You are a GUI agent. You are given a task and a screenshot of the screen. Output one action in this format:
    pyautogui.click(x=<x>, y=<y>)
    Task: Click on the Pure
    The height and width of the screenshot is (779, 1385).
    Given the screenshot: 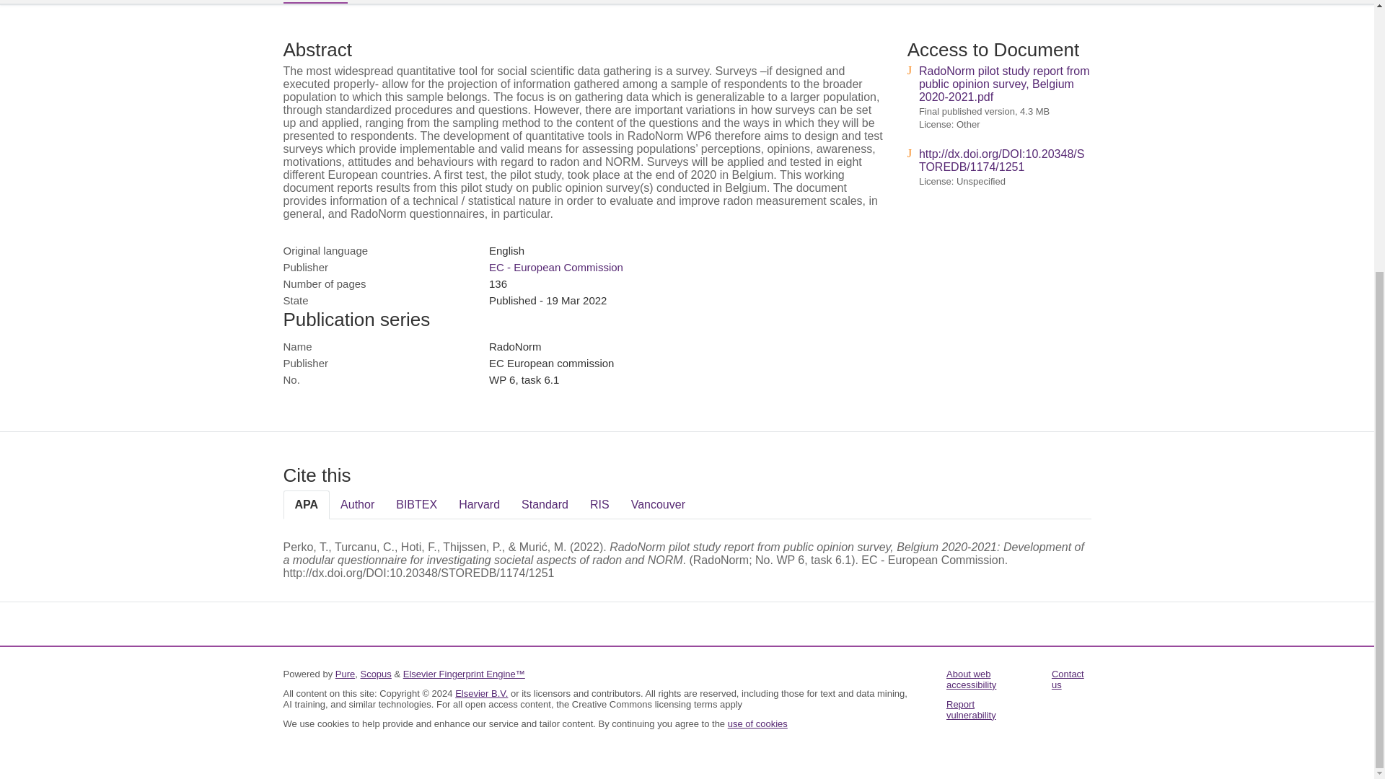 What is the action you would take?
    pyautogui.click(x=345, y=674)
    